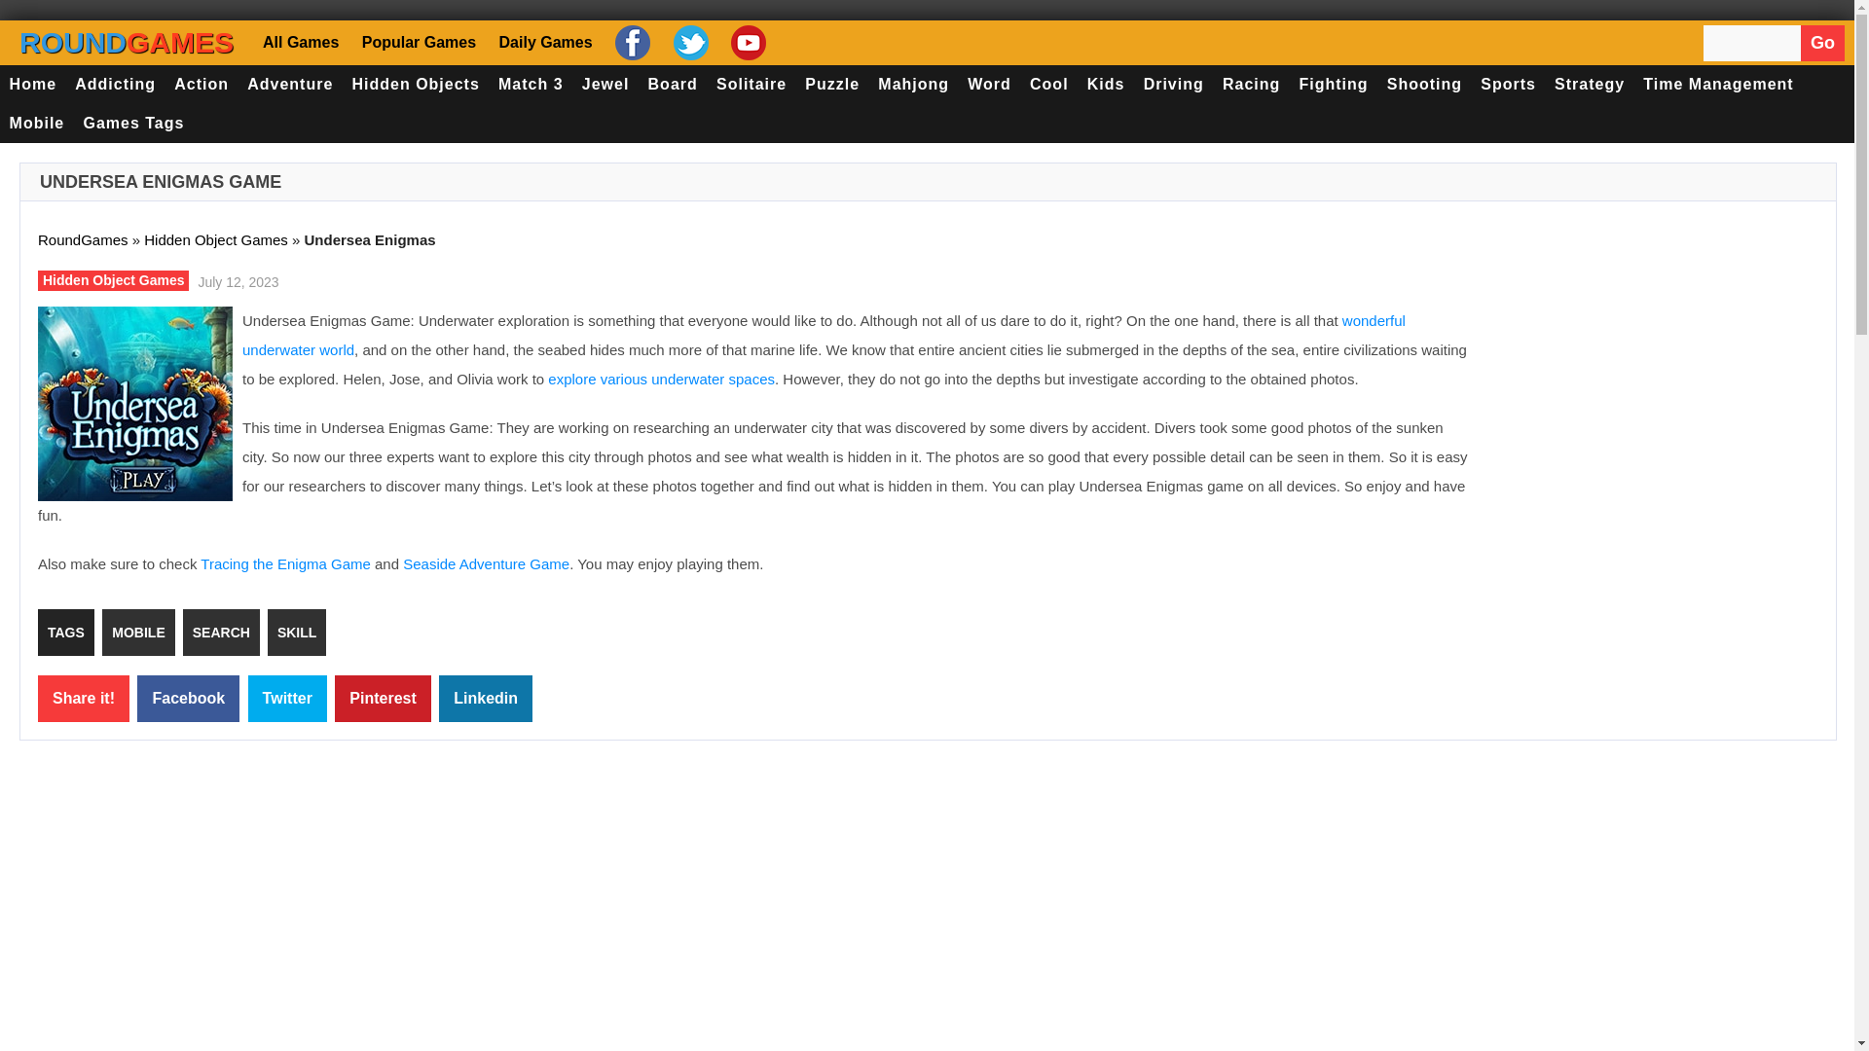 The width and height of the screenshot is (1869, 1051). Describe the element at coordinates (202, 84) in the screenshot. I see `Action` at that location.